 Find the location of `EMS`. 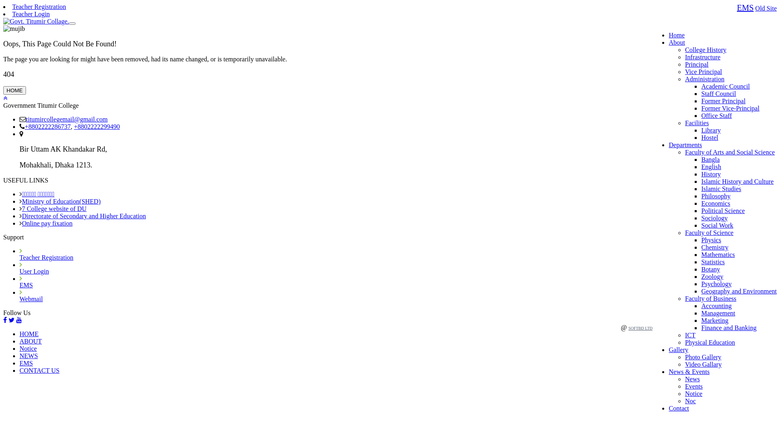

EMS is located at coordinates (26, 363).